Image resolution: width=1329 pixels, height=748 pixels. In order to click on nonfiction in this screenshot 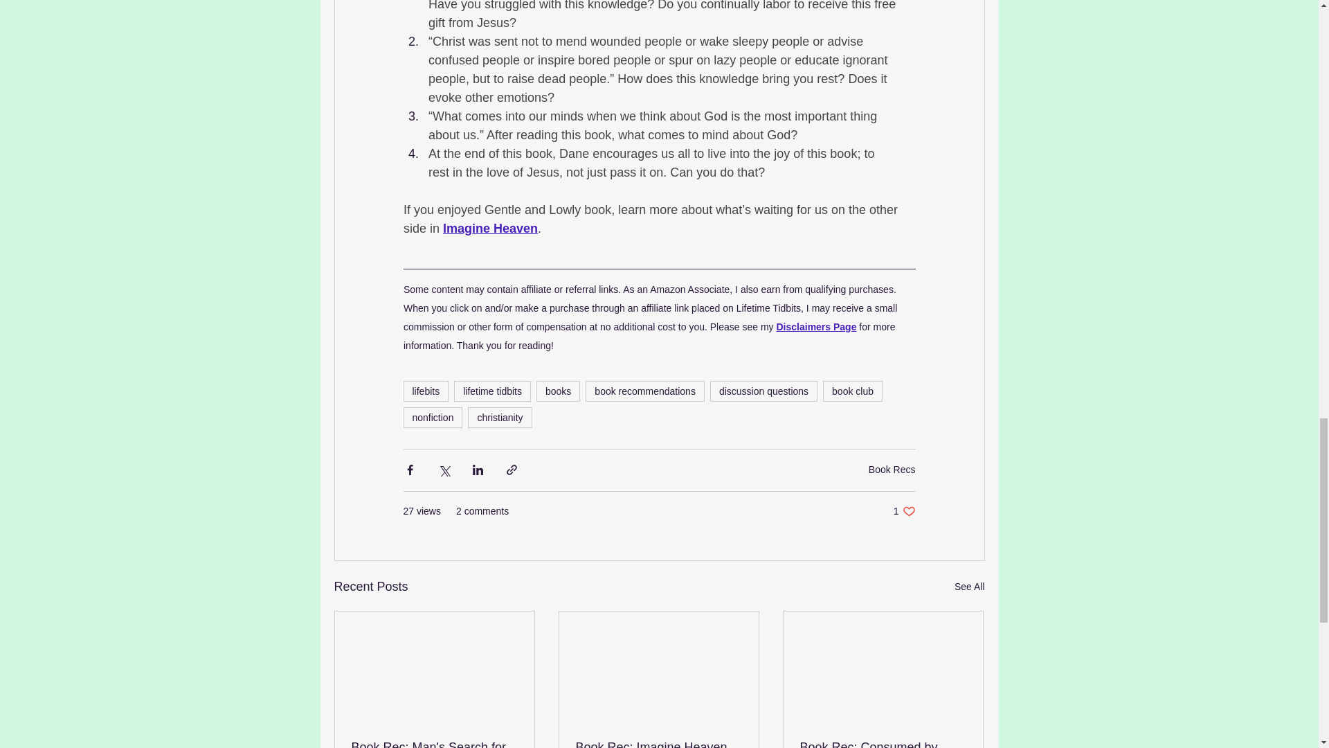, I will do `click(432, 417)`.